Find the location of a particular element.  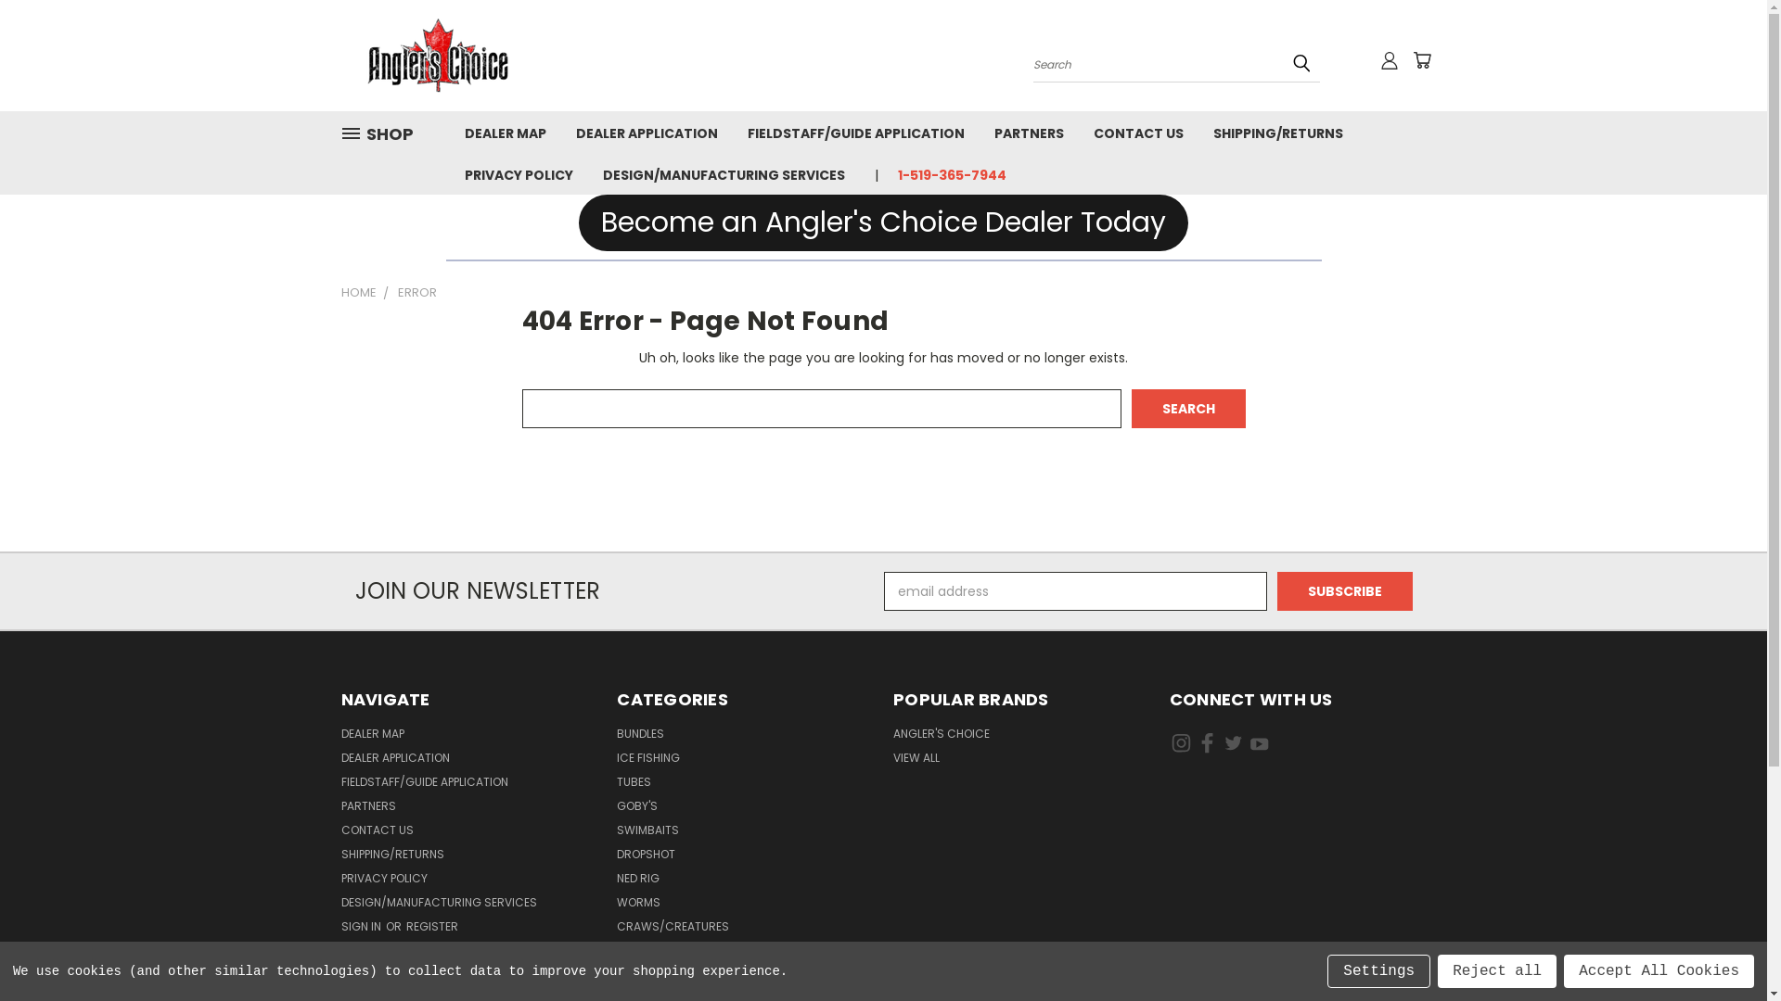

FIELDSTAFF/GUIDE APPLICATION is located at coordinates (856, 132).